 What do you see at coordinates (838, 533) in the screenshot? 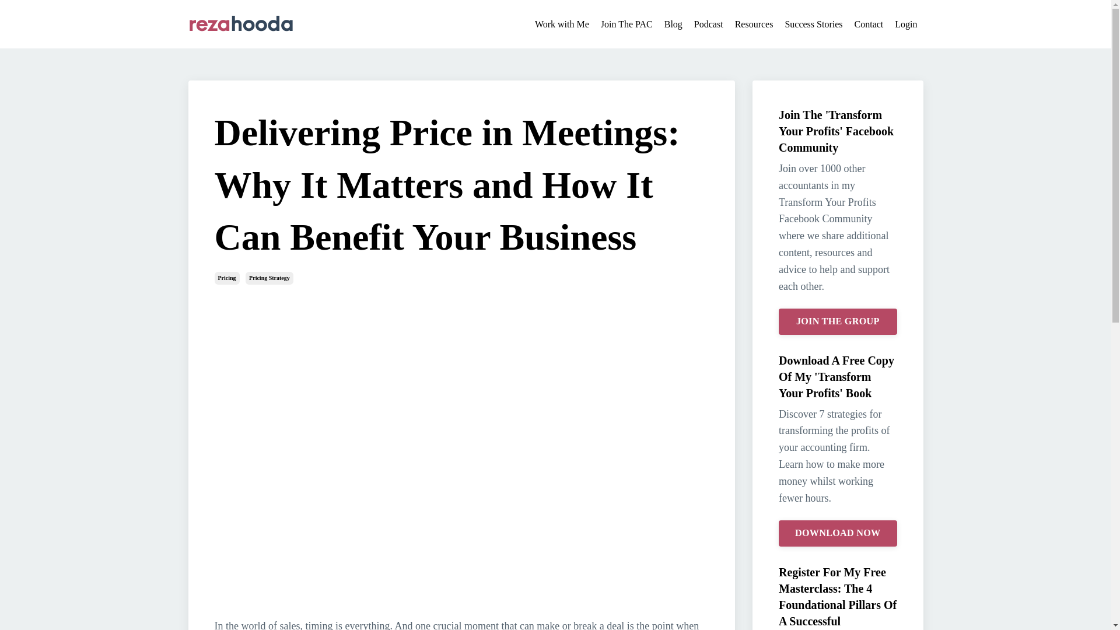
I see `DOWNLOAD NOW` at bounding box center [838, 533].